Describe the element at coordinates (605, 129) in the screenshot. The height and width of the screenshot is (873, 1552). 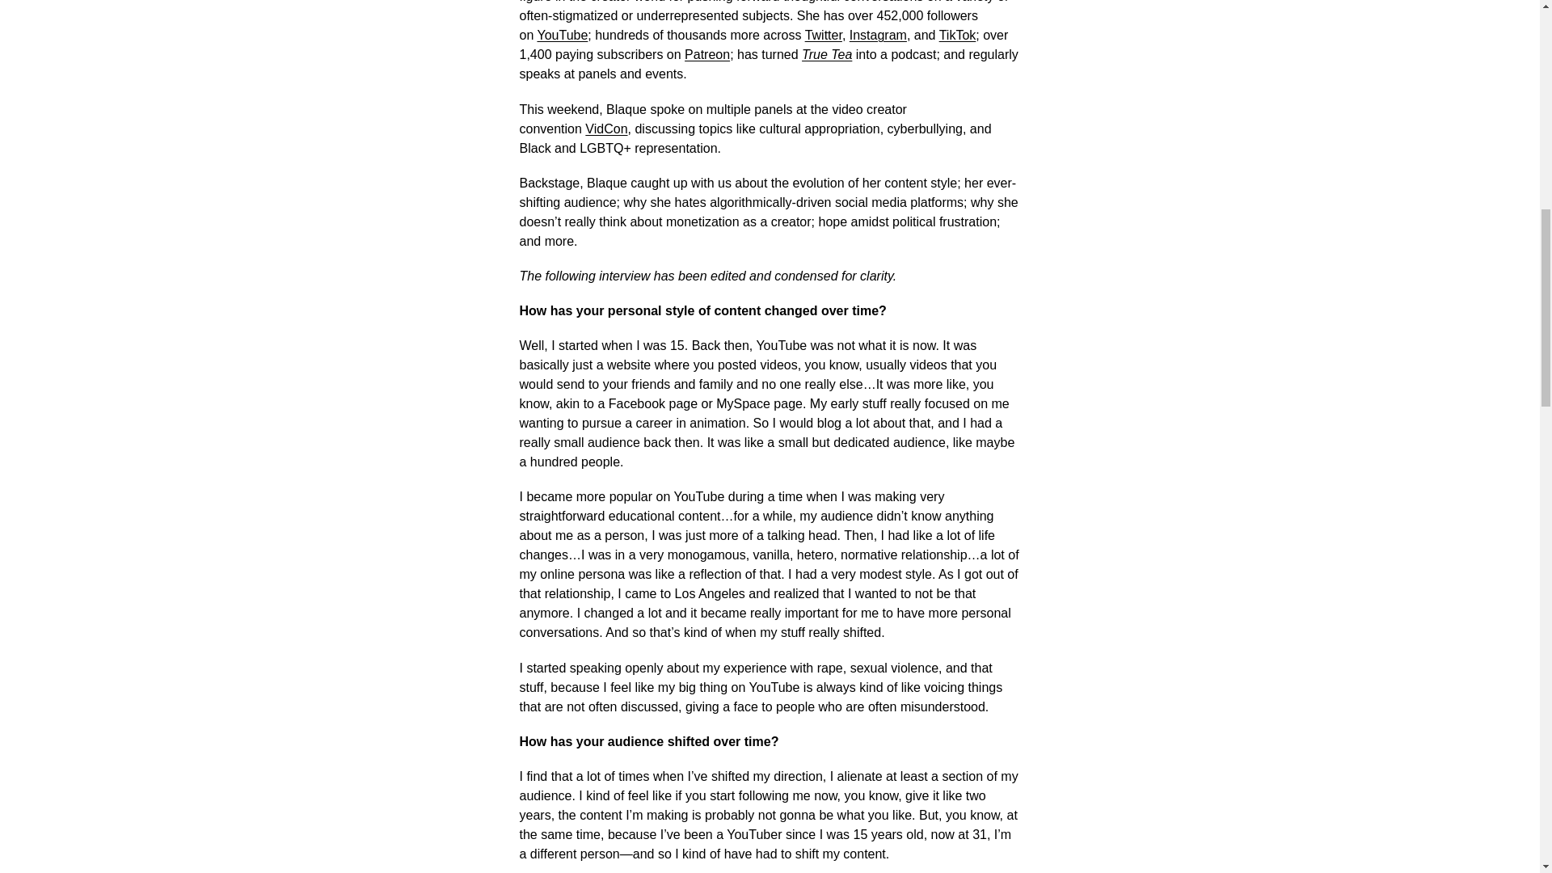
I see `VidCon` at that location.